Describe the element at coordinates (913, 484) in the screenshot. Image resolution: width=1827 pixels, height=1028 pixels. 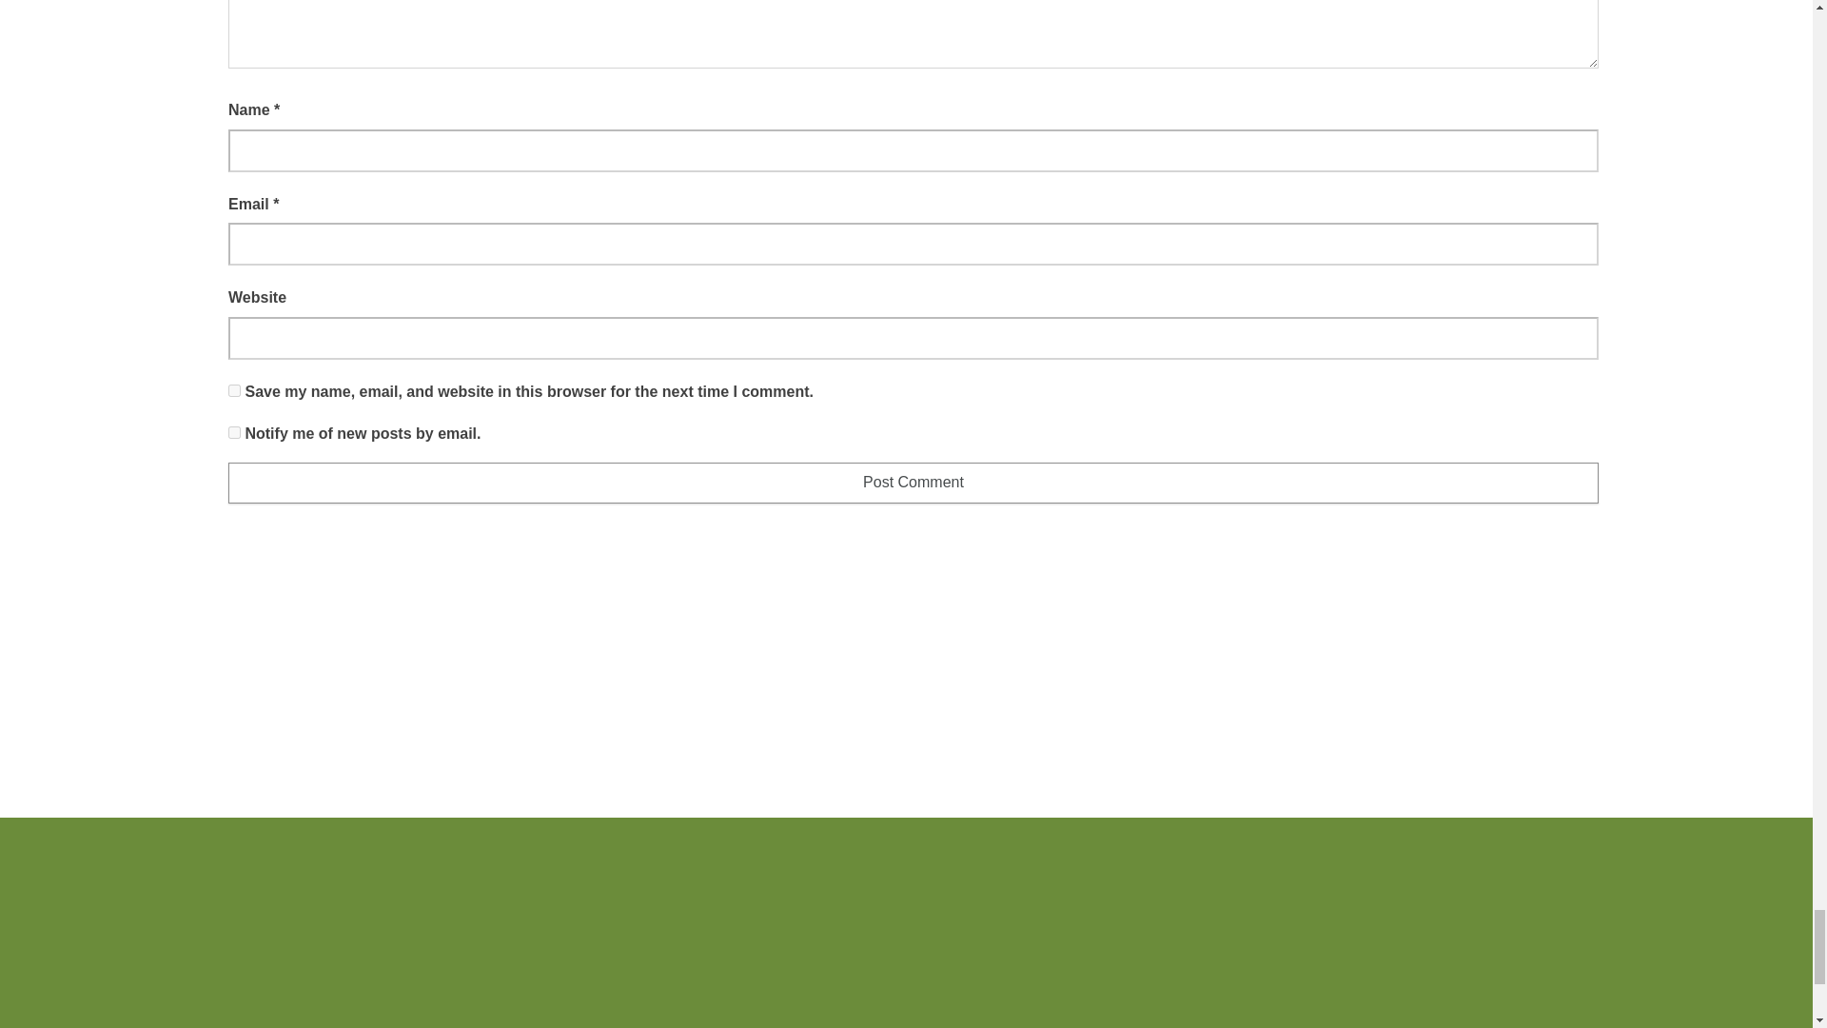
I see `Post Comment` at that location.